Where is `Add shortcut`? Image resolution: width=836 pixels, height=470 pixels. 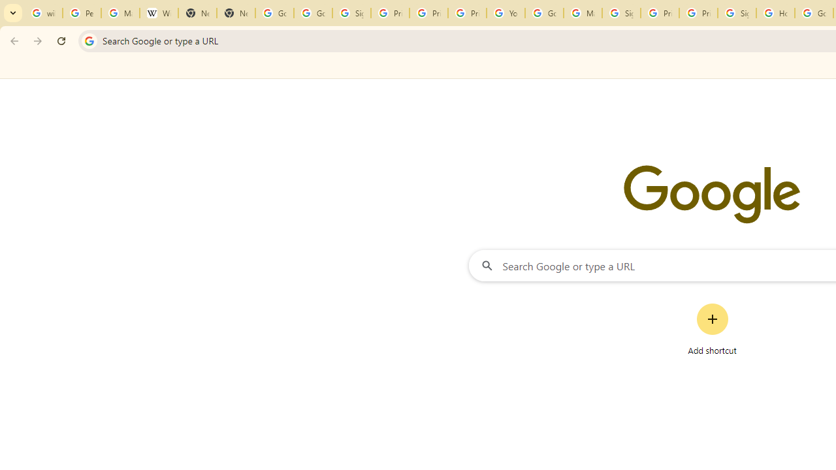 Add shortcut is located at coordinates (712, 329).